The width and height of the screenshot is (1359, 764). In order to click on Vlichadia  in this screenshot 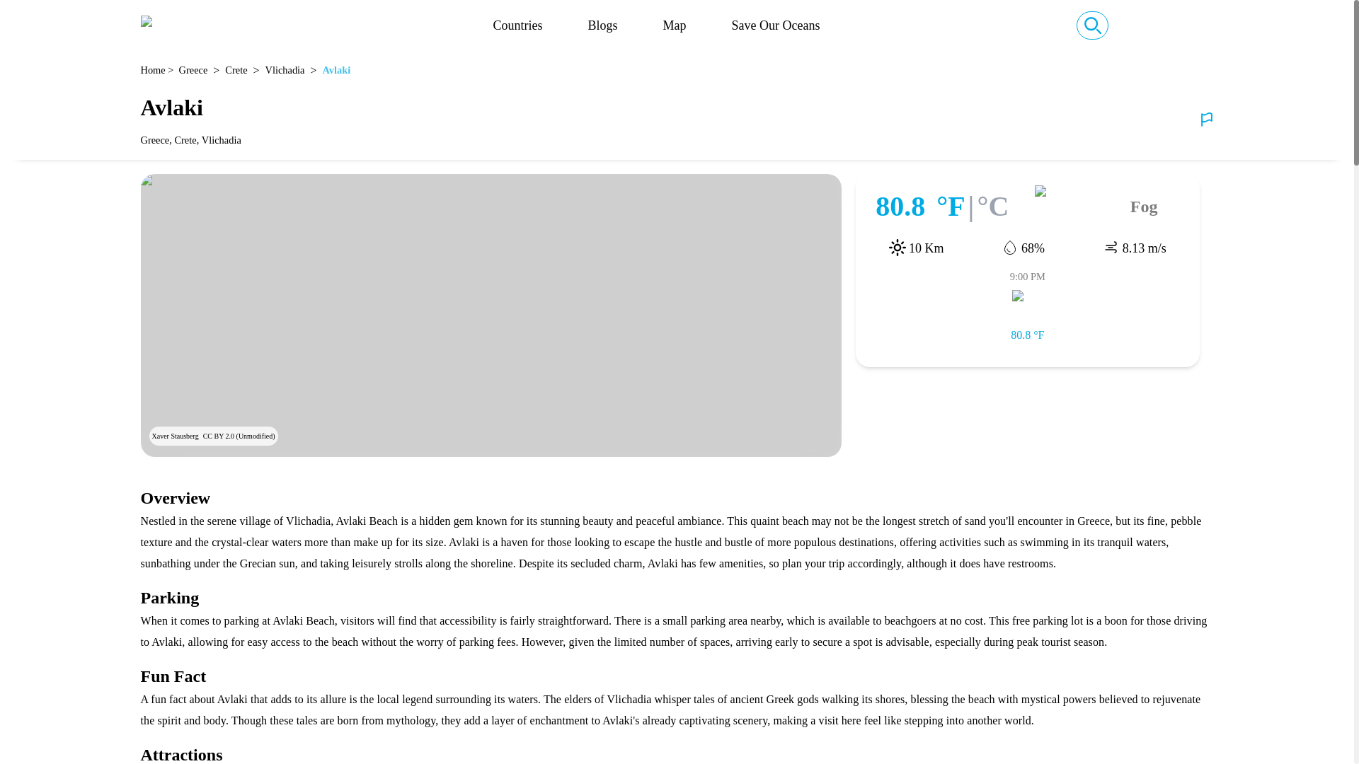, I will do `click(222, 140)`.